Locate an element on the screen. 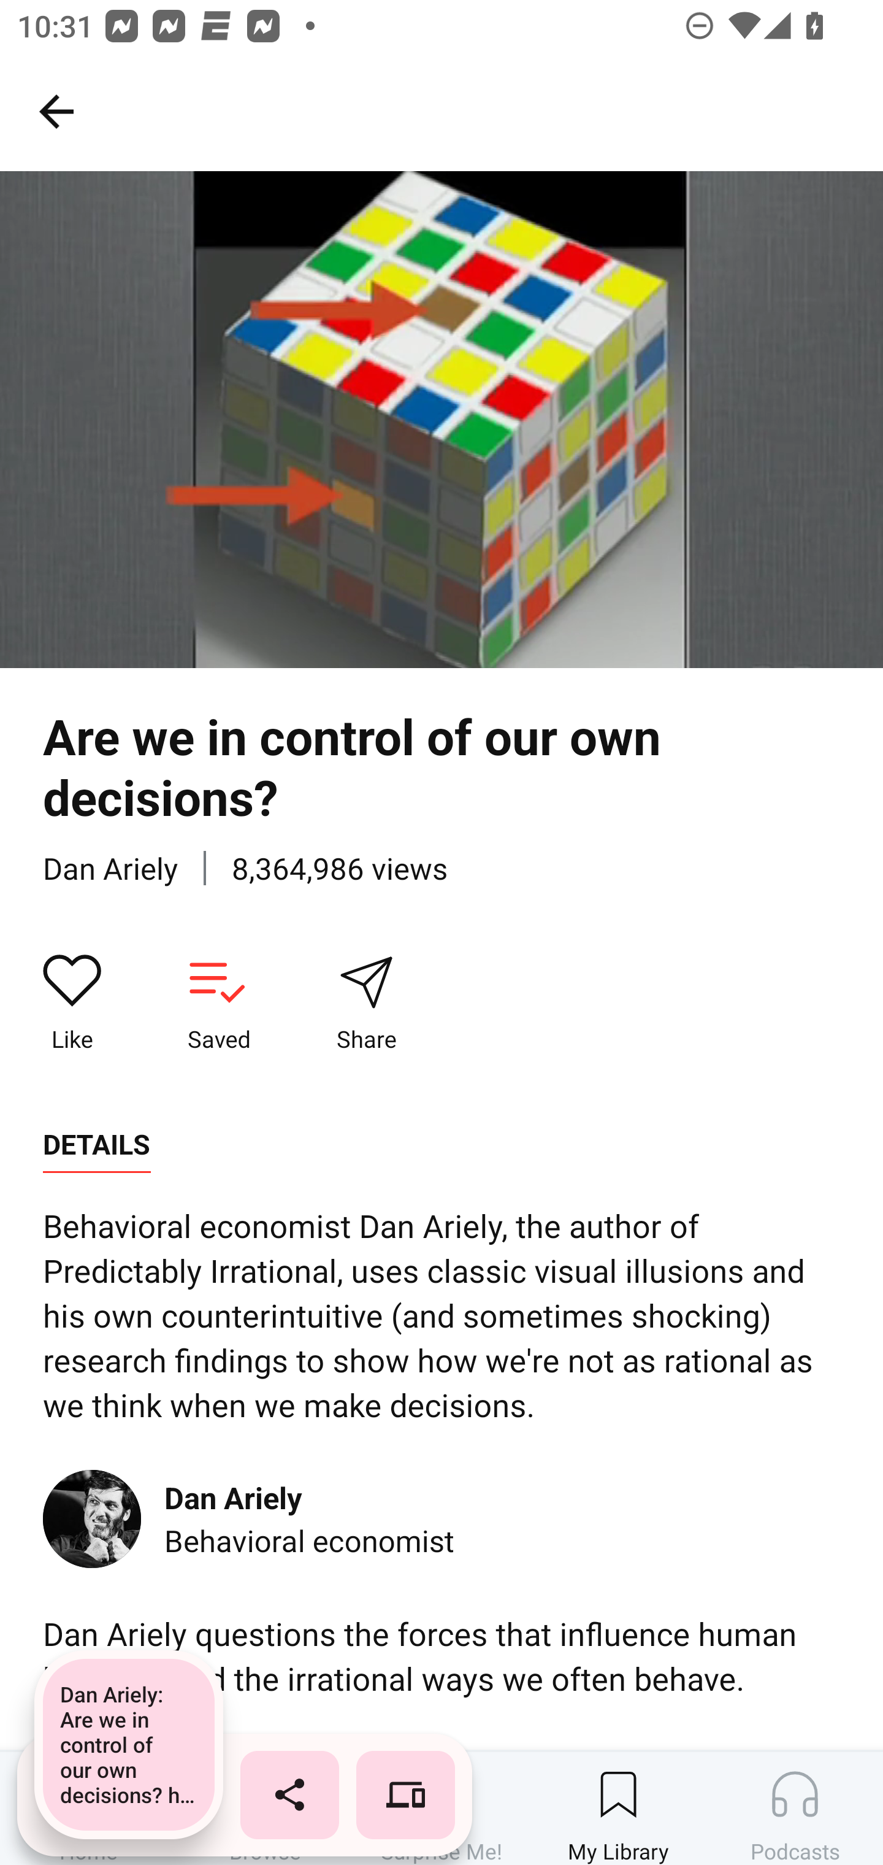 The width and height of the screenshot is (883, 1865). Podcasts is located at coordinates (795, 1808).